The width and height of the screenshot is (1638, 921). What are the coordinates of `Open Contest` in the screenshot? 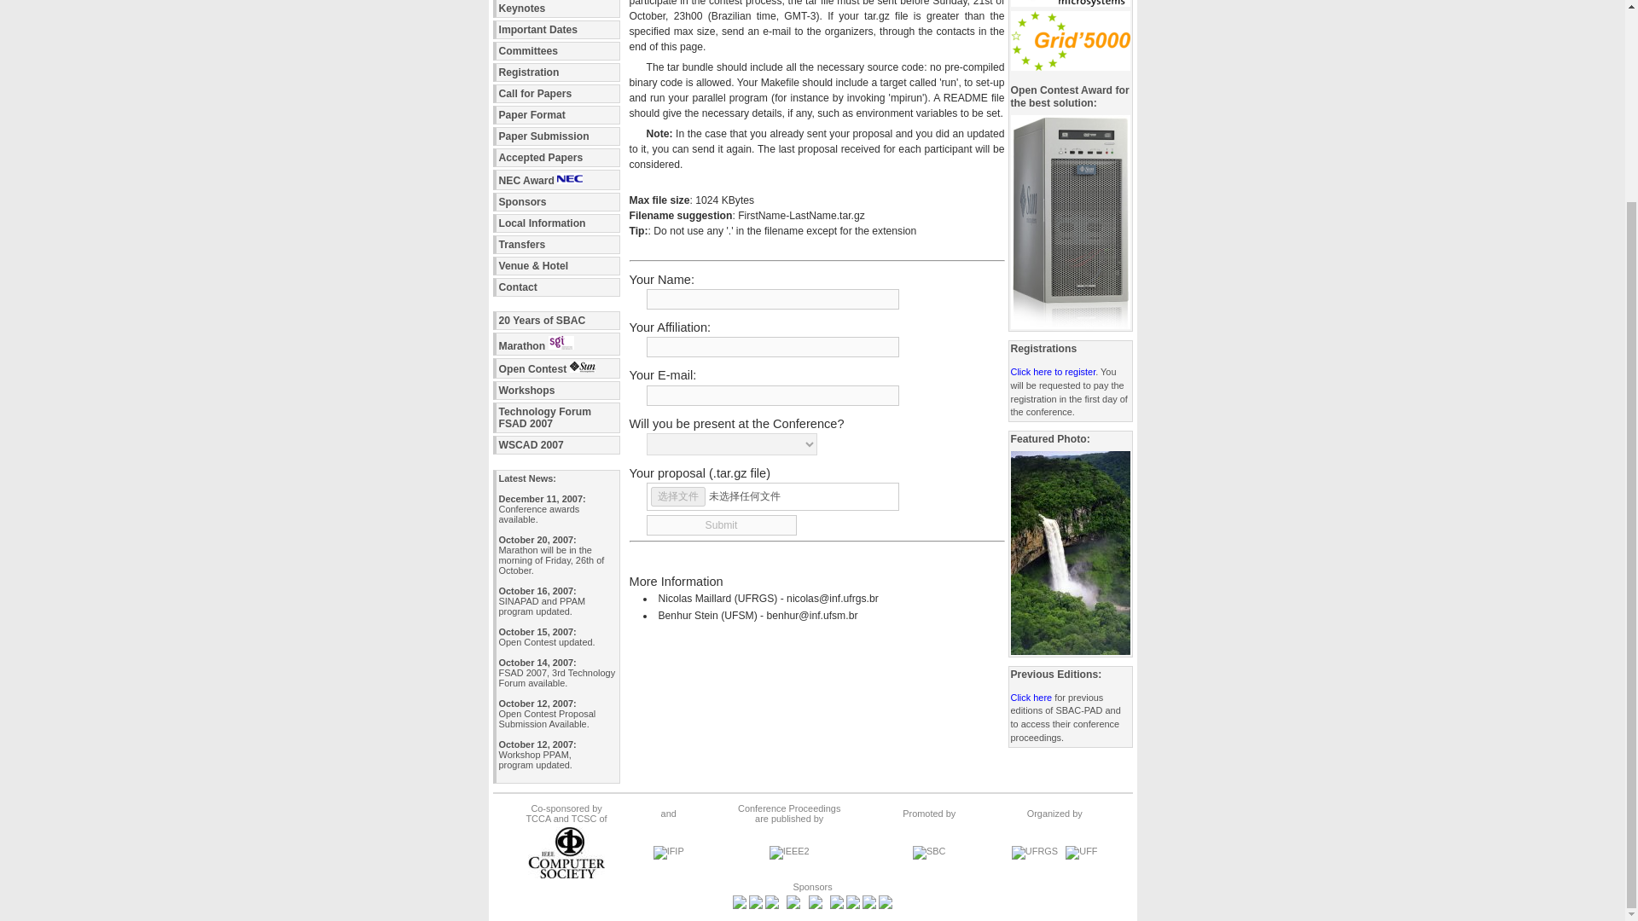 It's located at (556, 368).